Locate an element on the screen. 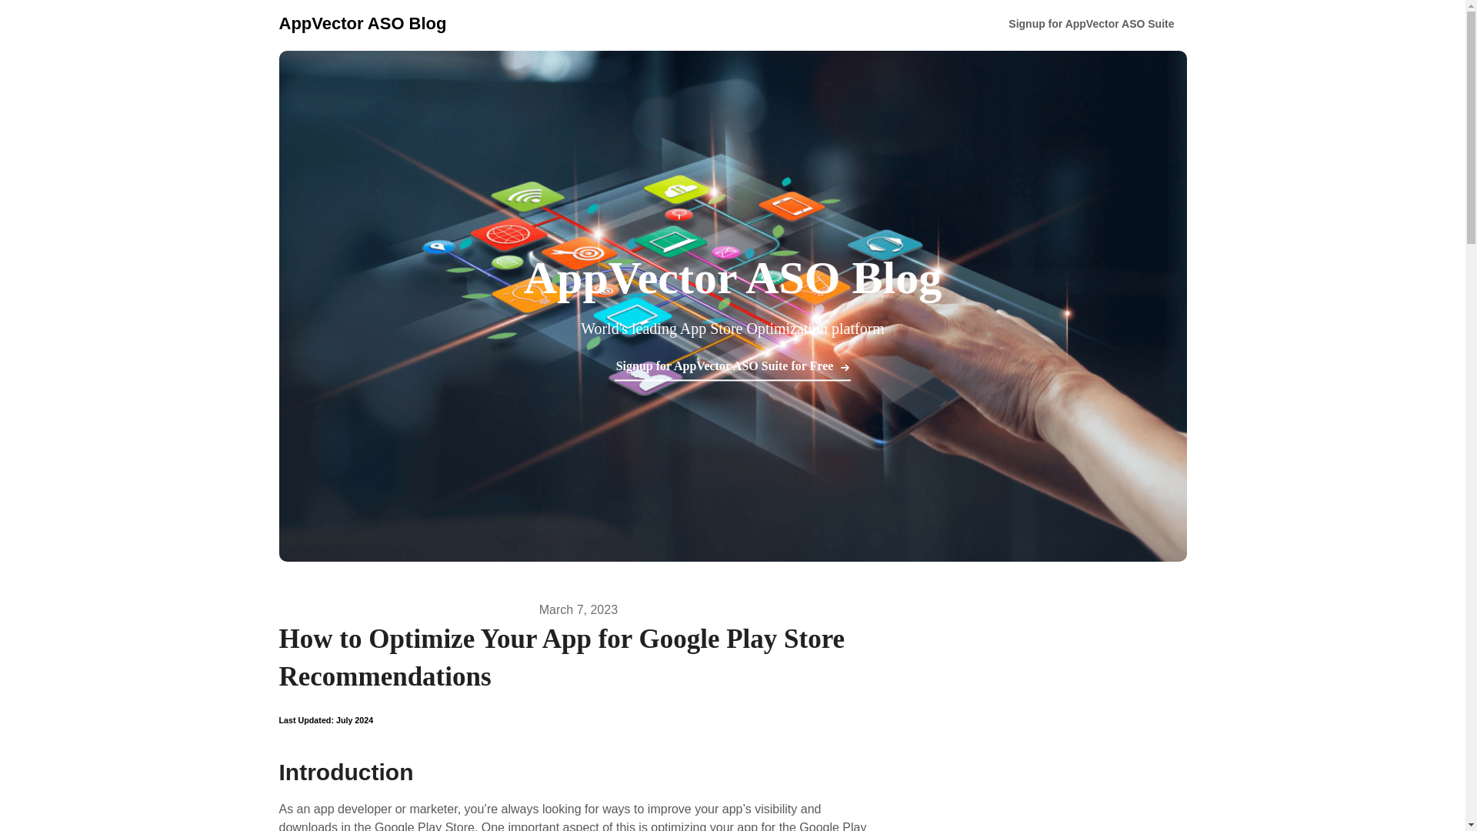 The width and height of the screenshot is (1477, 831). March 7, 2023 is located at coordinates (578, 609).